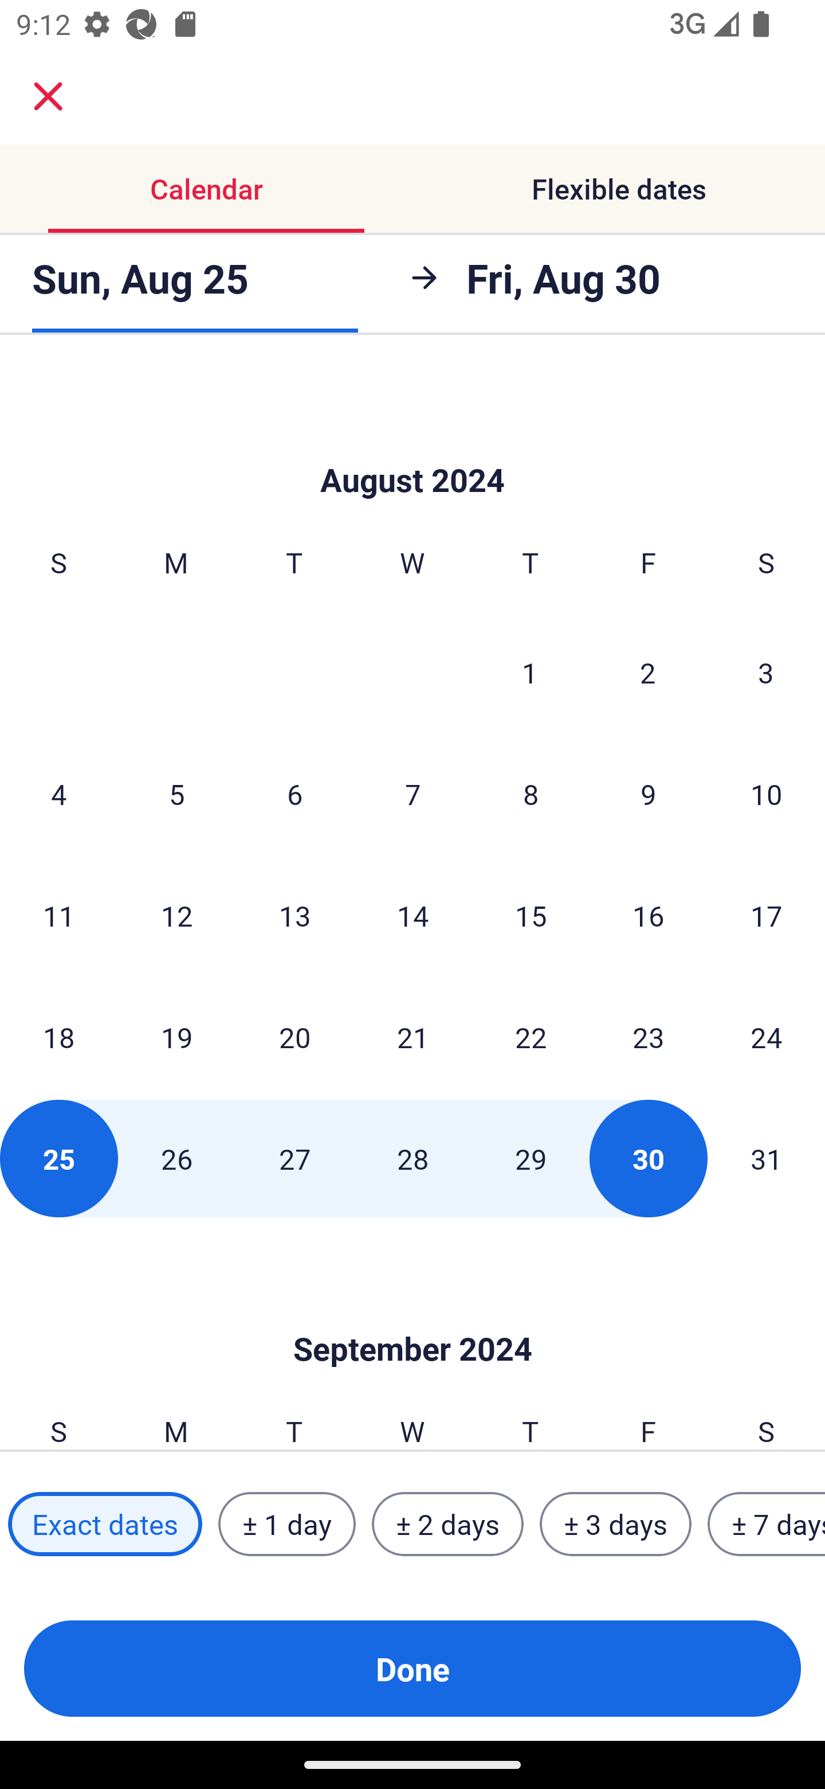 The width and height of the screenshot is (825, 1789). What do you see at coordinates (58, 794) in the screenshot?
I see `4 Sunday, August 4, 2024` at bounding box center [58, 794].